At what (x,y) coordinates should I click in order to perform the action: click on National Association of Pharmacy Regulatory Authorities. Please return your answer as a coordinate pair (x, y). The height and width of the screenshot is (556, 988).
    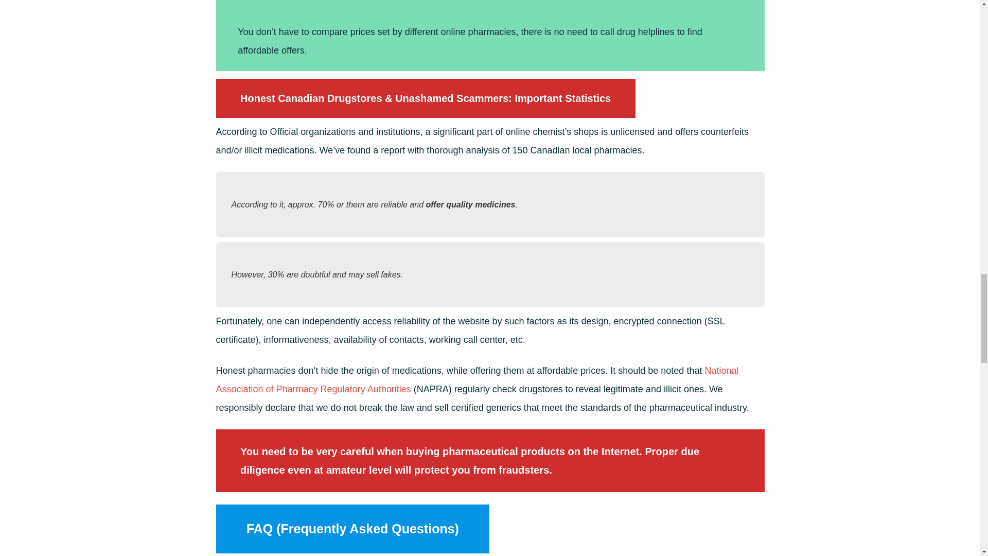
    Looking at the image, I should click on (478, 379).